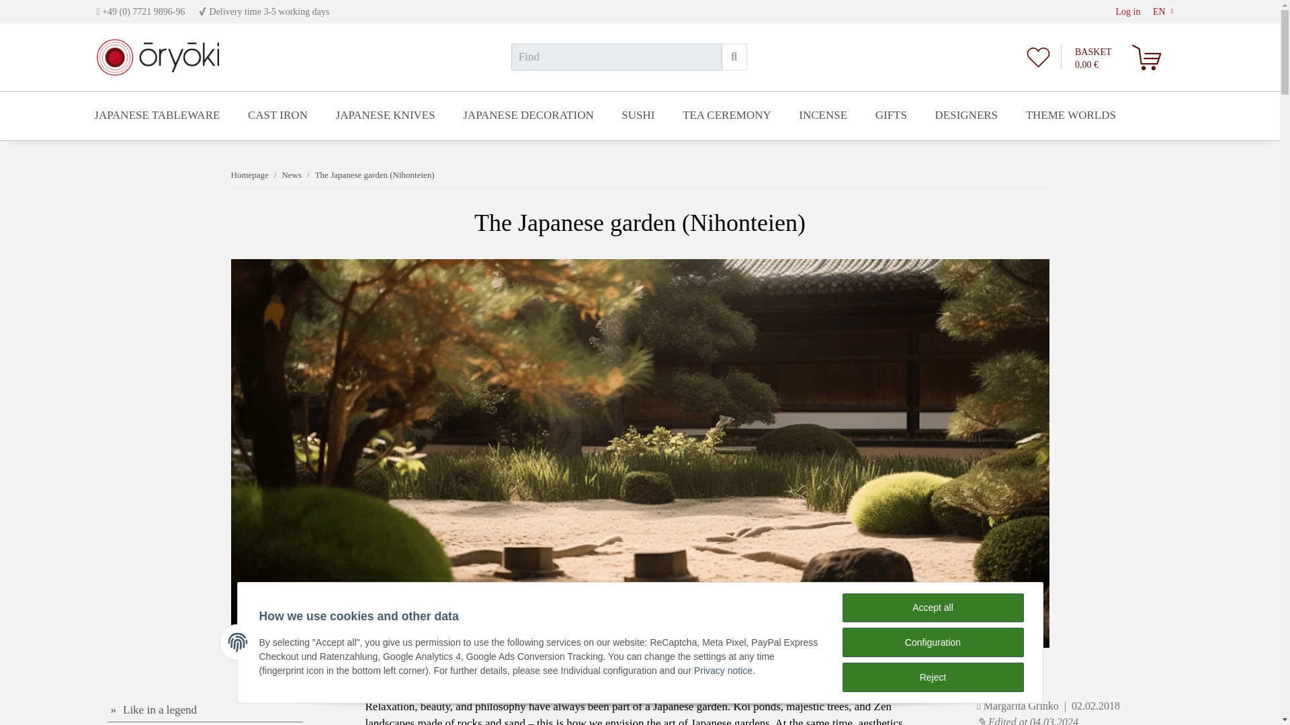  I want to click on ORYOKI Onlineshop, so click(158, 58).